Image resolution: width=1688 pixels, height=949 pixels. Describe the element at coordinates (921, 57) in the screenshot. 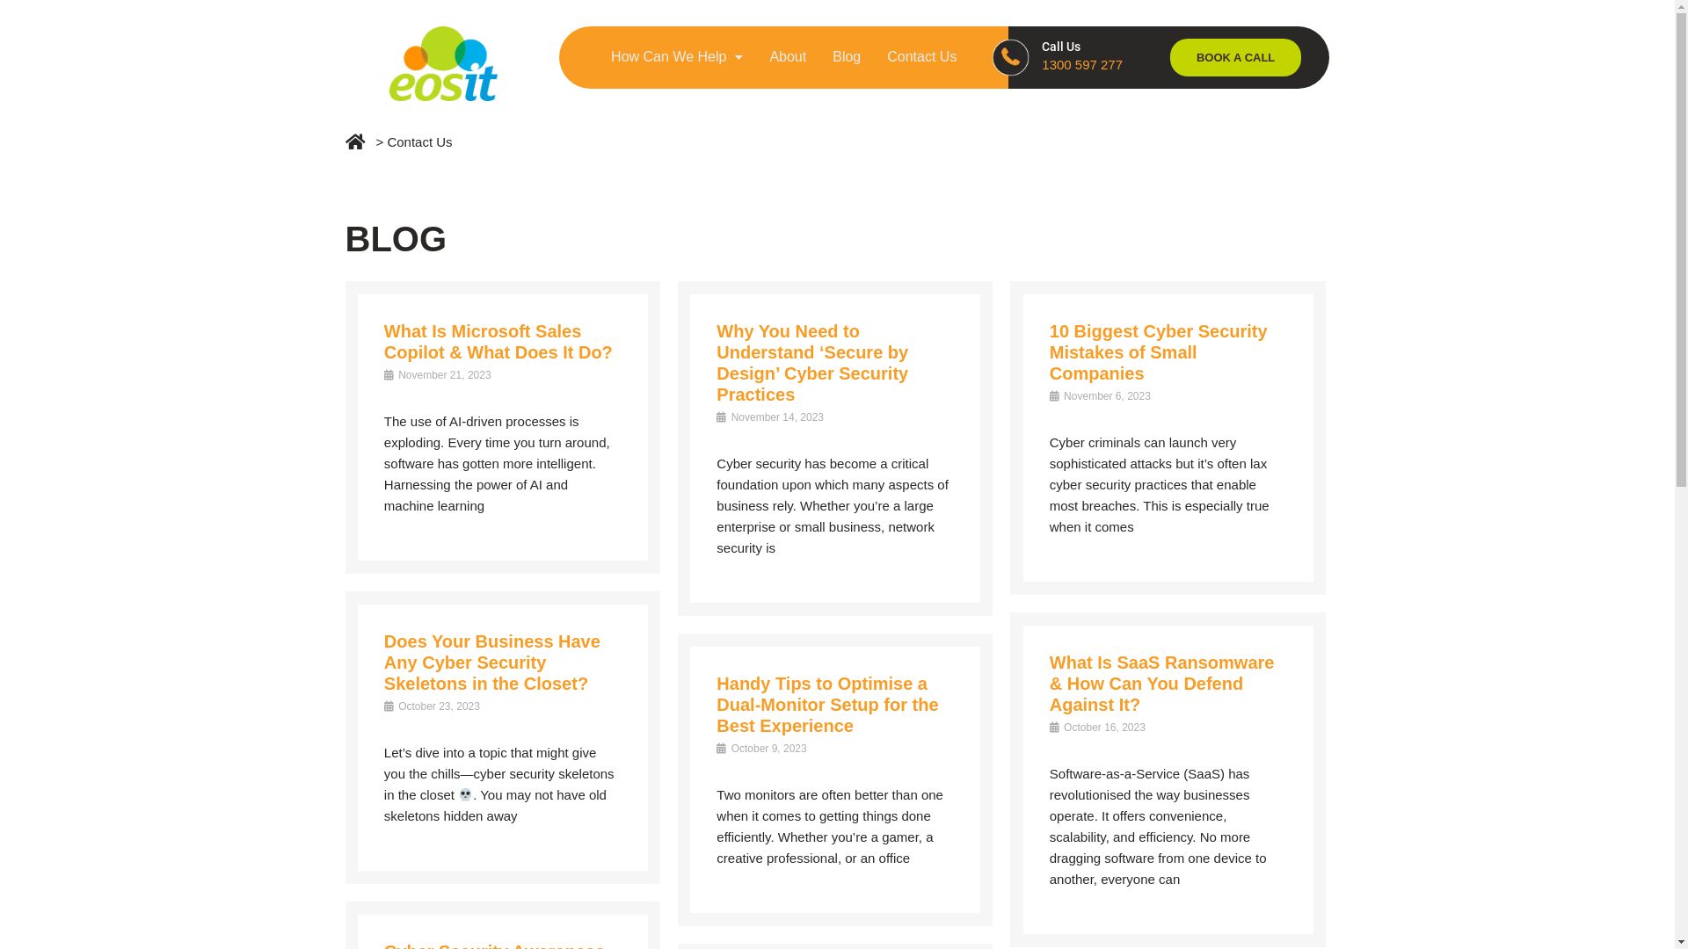

I see `Contact Us` at that location.